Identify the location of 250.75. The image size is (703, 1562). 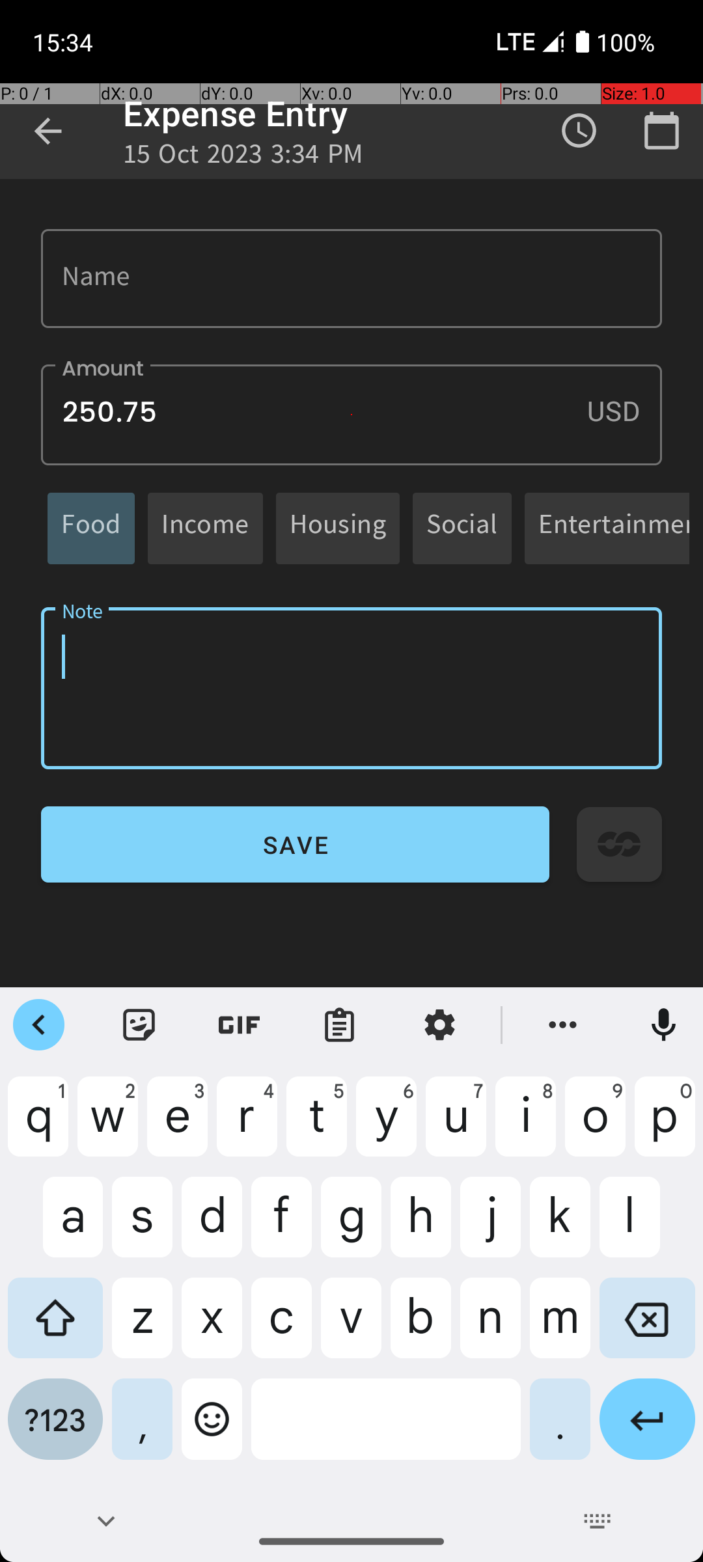
(351, 415).